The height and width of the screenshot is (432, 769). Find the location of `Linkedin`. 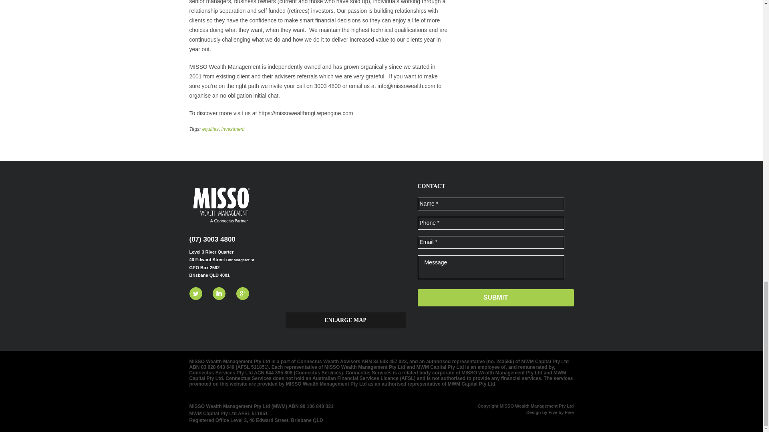

Linkedin is located at coordinates (219, 294).